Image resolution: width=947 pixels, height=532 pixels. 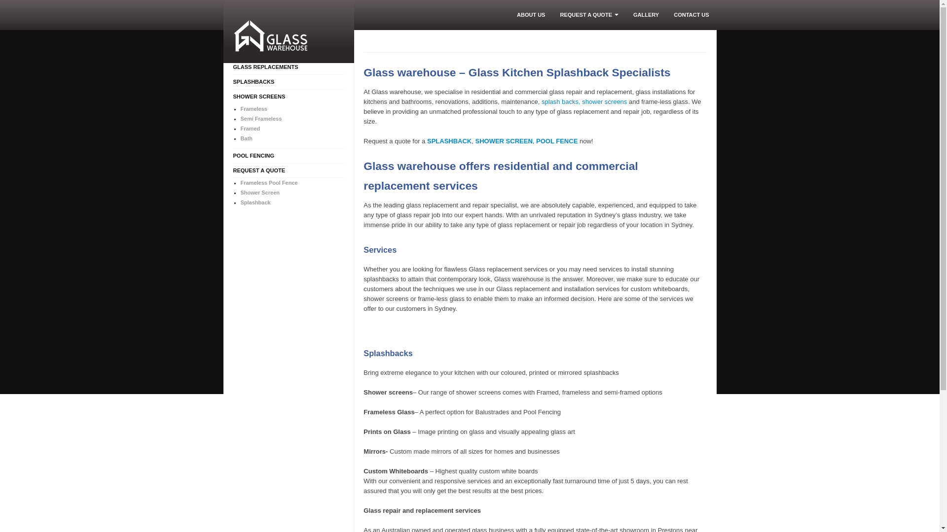 What do you see at coordinates (449, 141) in the screenshot?
I see `SPLASHBACK` at bounding box center [449, 141].